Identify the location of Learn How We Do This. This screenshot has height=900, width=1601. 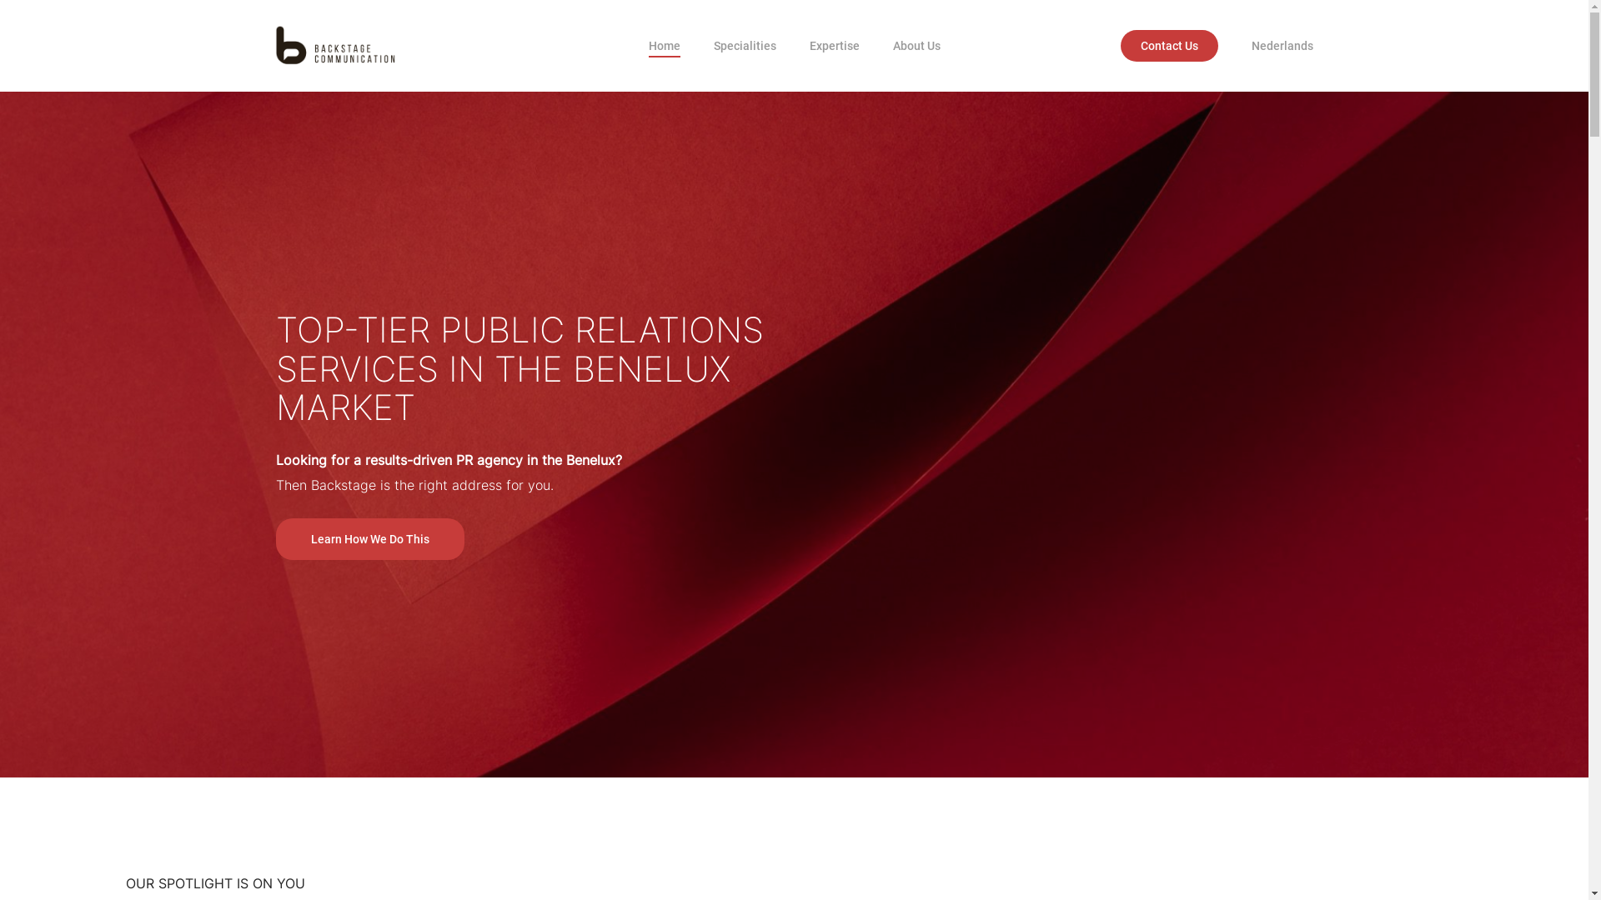
(369, 539).